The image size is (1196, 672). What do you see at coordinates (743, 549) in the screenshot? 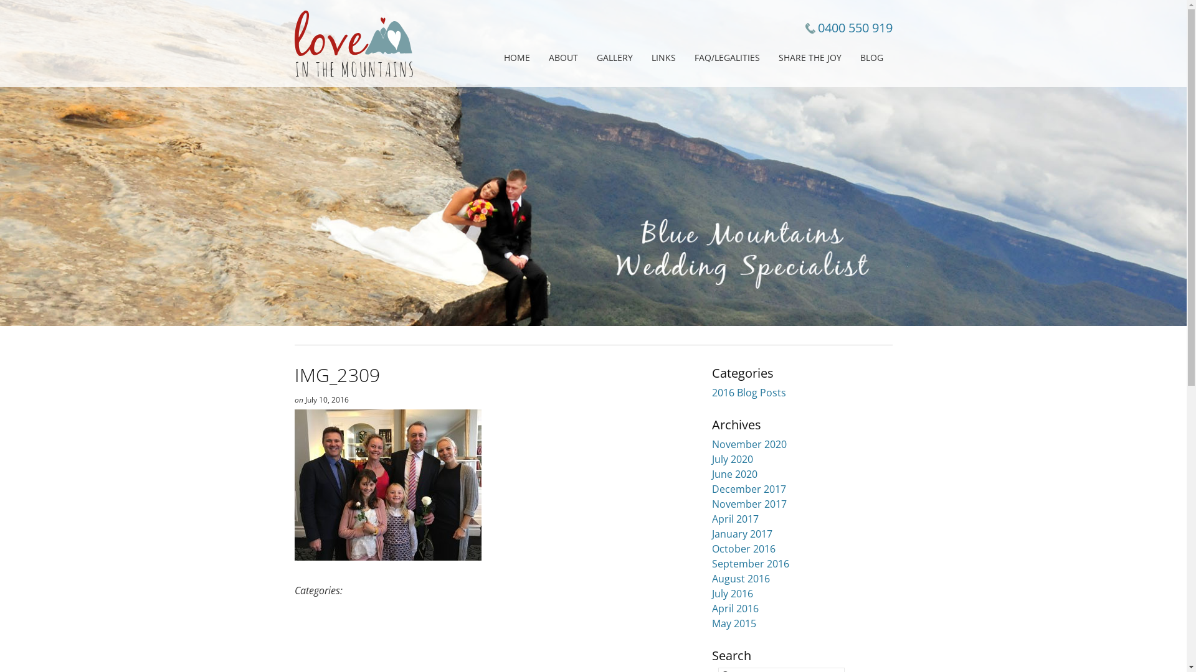
I see `October 2016` at bounding box center [743, 549].